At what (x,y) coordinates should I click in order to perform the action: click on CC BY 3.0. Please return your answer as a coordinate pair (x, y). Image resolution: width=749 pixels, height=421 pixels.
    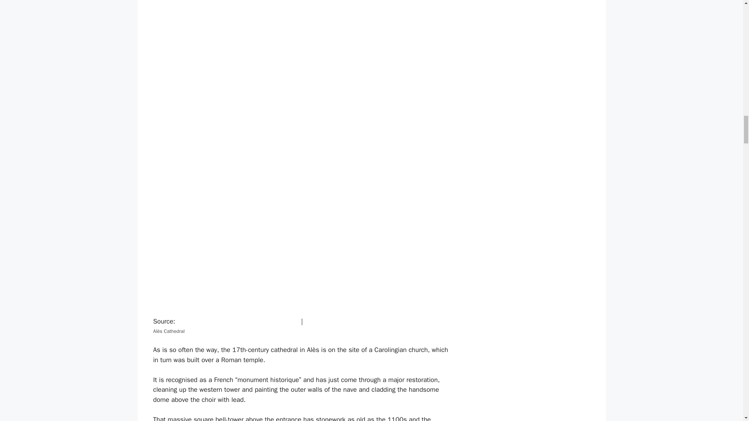
    Looking at the image, I should click on (320, 321).